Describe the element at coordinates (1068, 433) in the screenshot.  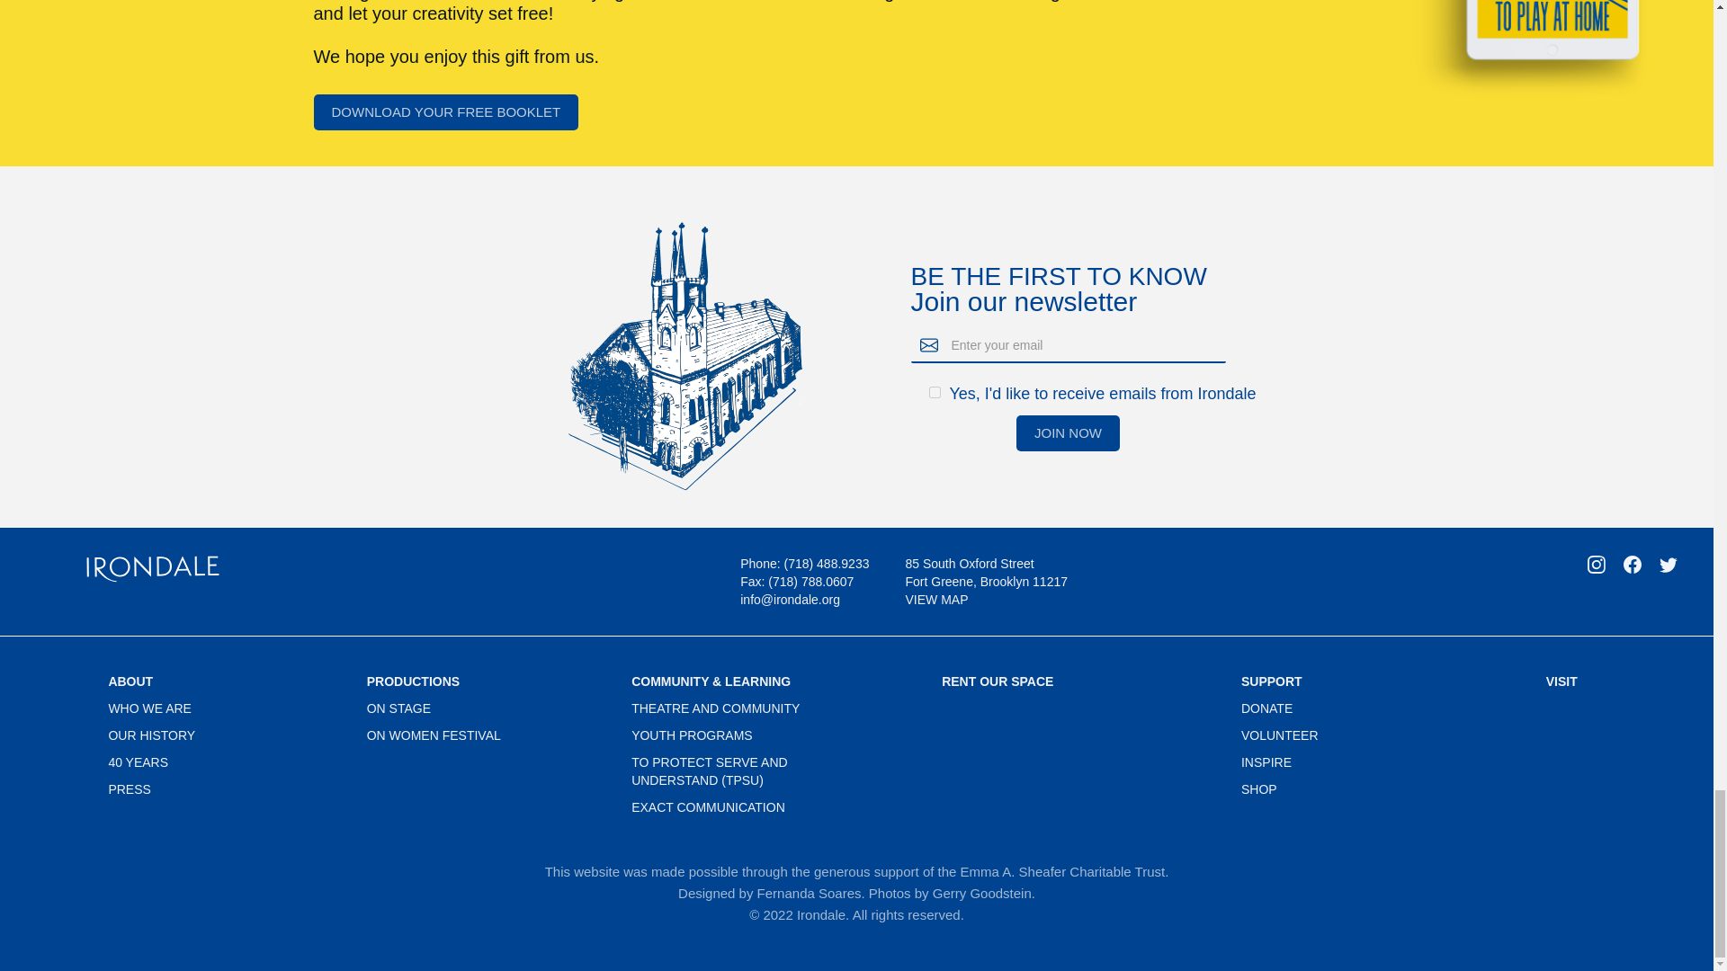
I see `Join now` at that location.